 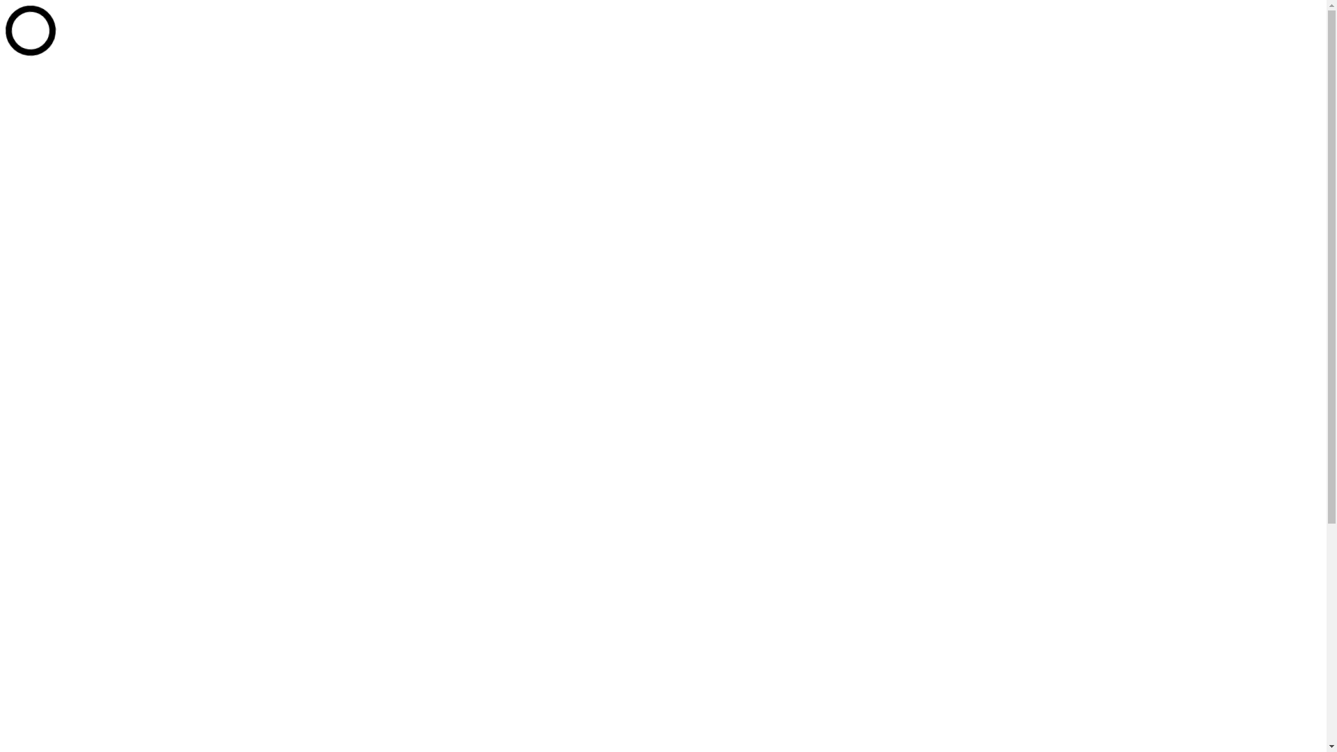 What do you see at coordinates (55, 446) in the screenshot?
I see `About Us` at bounding box center [55, 446].